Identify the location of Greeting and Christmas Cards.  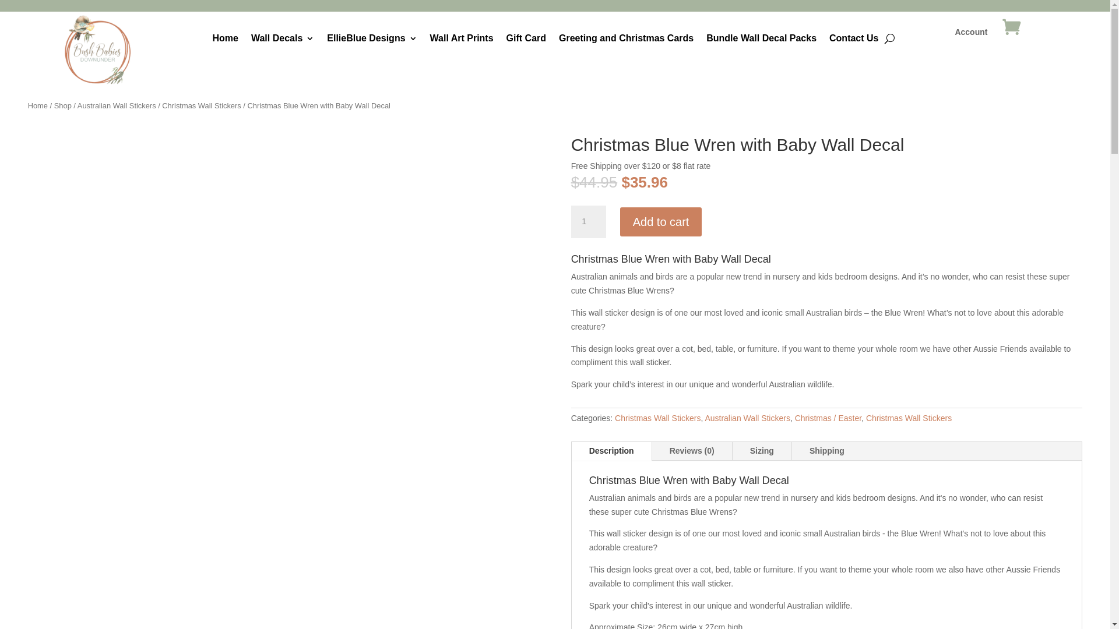
(626, 41).